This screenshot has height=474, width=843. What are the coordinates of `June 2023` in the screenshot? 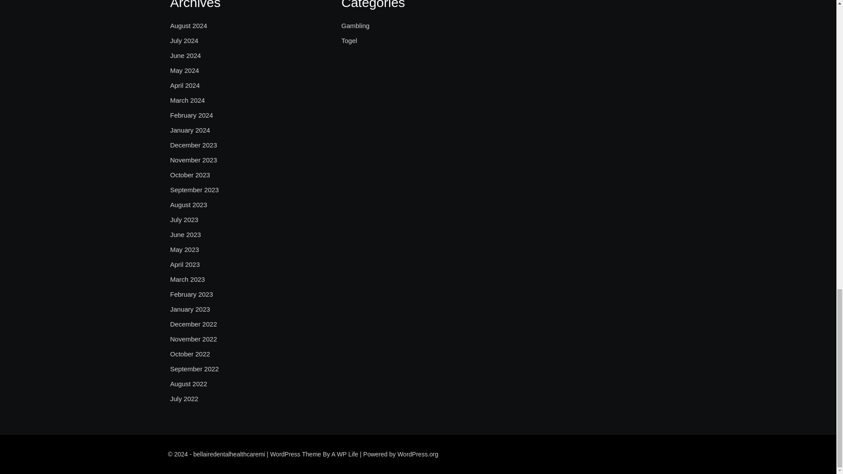 It's located at (185, 234).